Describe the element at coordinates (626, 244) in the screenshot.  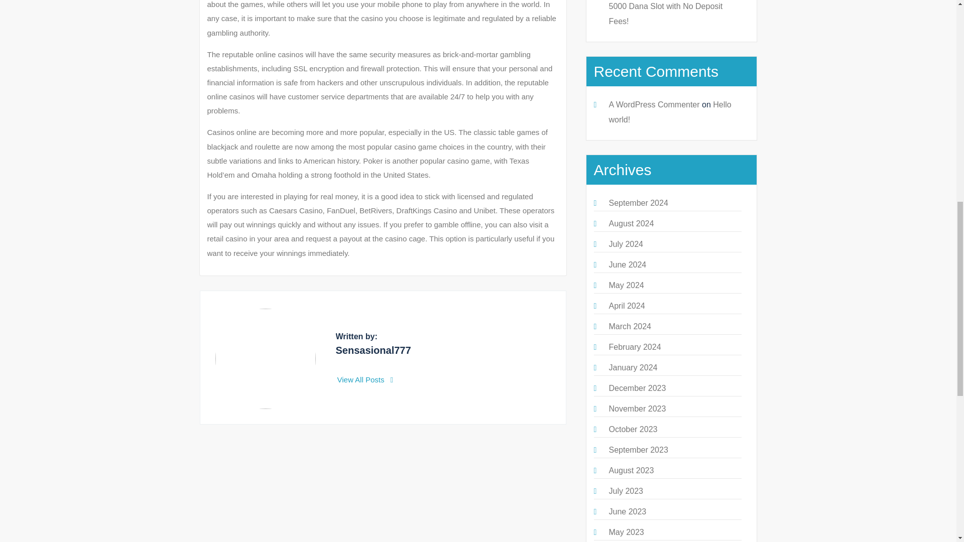
I see `July 2024` at that location.